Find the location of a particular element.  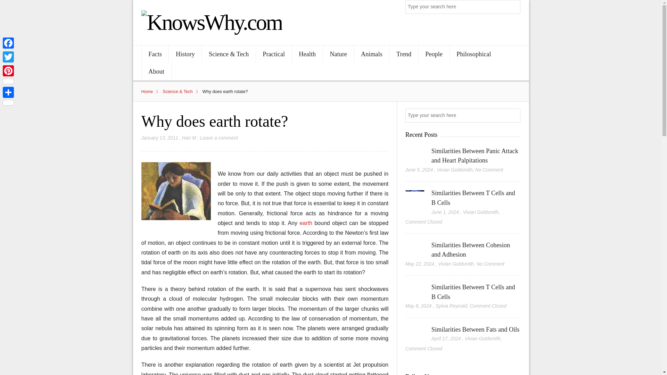

Trend is located at coordinates (404, 54).